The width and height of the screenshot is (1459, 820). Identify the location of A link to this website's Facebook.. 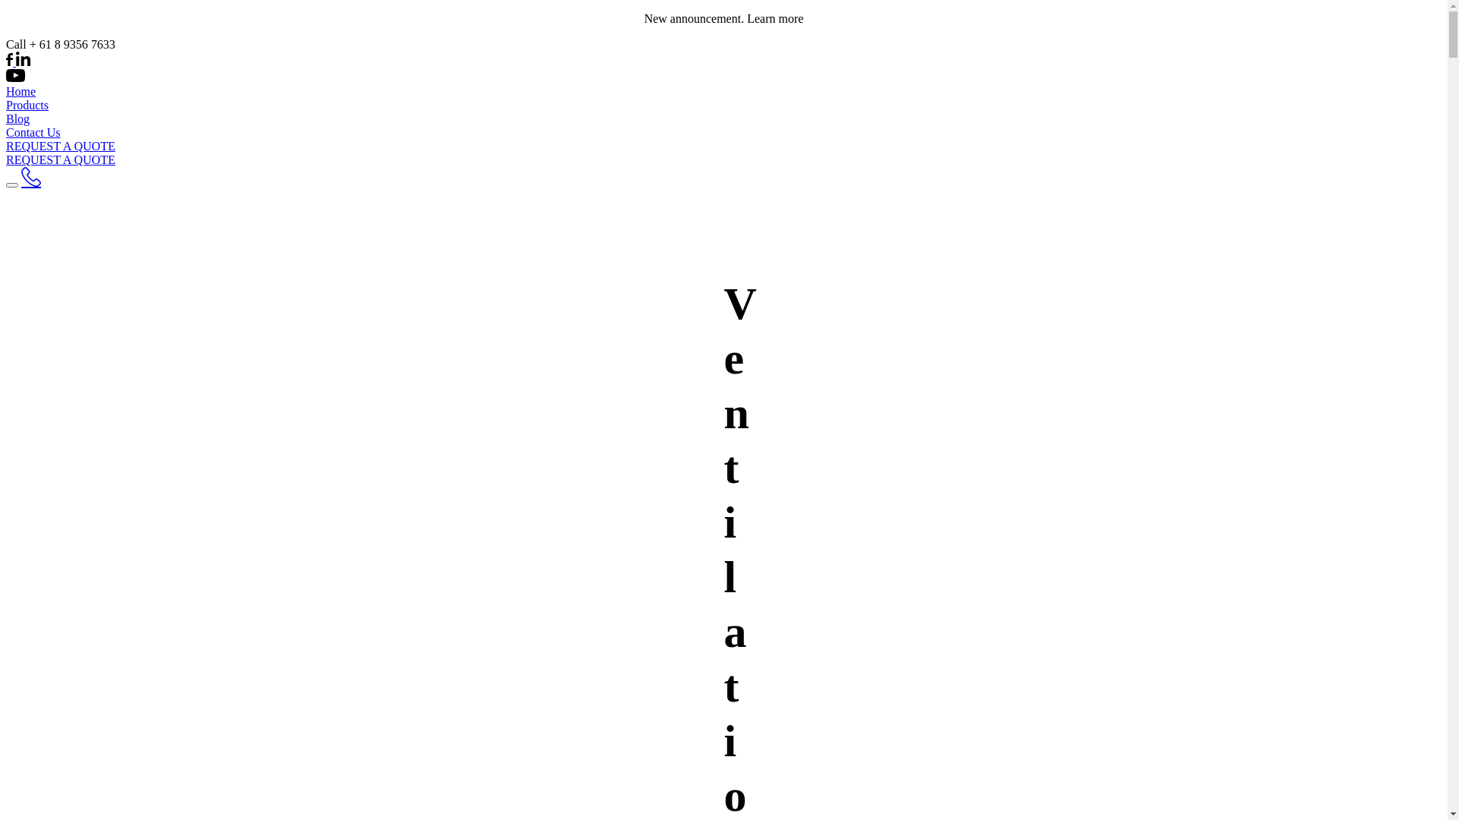
(9, 62).